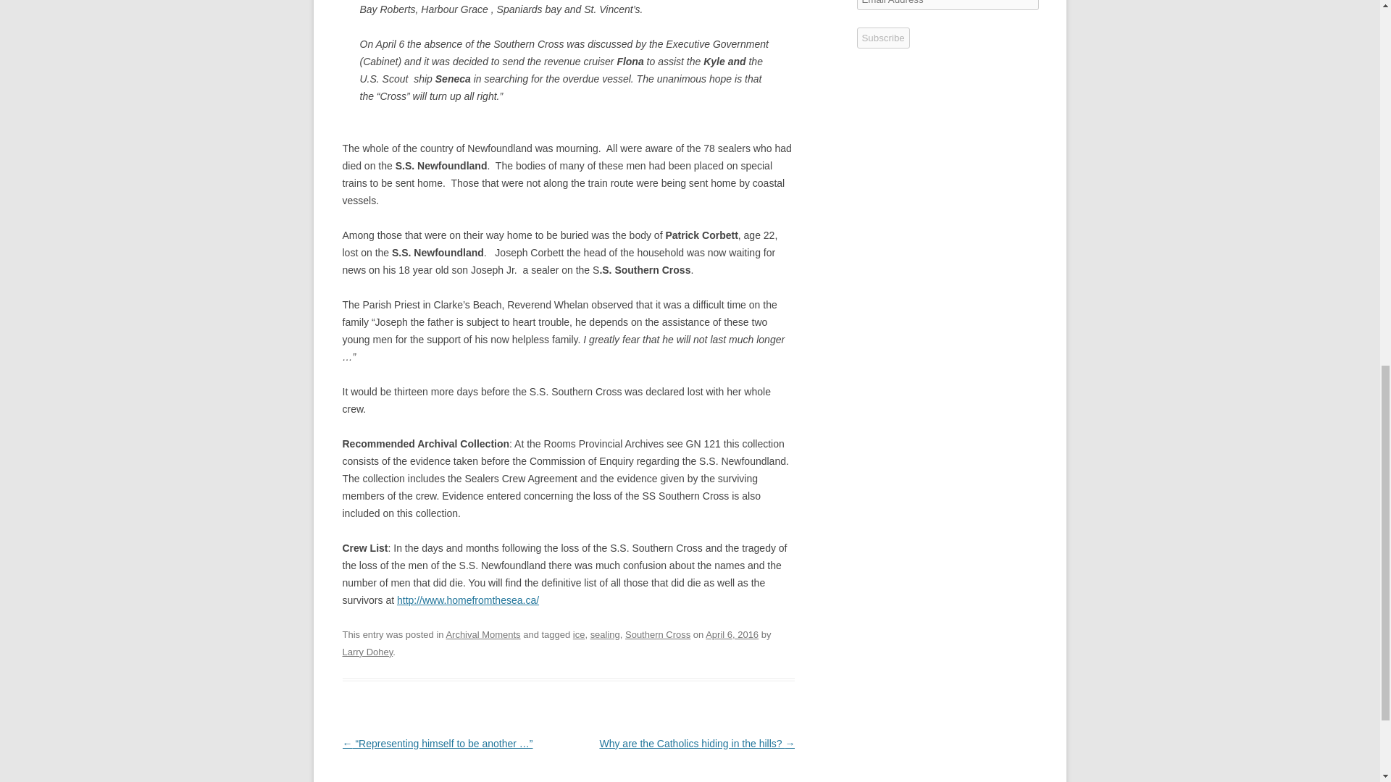  I want to click on April 6, 2016, so click(732, 634).